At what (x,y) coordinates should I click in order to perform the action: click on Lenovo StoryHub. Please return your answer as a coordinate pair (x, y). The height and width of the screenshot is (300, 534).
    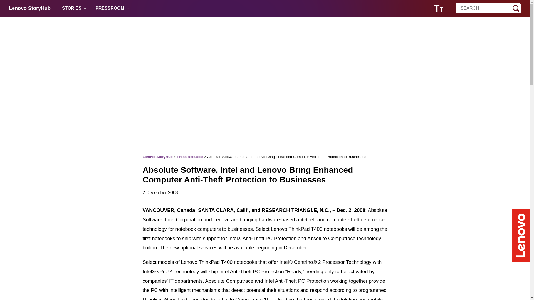
    Looking at the image, I should click on (157, 157).